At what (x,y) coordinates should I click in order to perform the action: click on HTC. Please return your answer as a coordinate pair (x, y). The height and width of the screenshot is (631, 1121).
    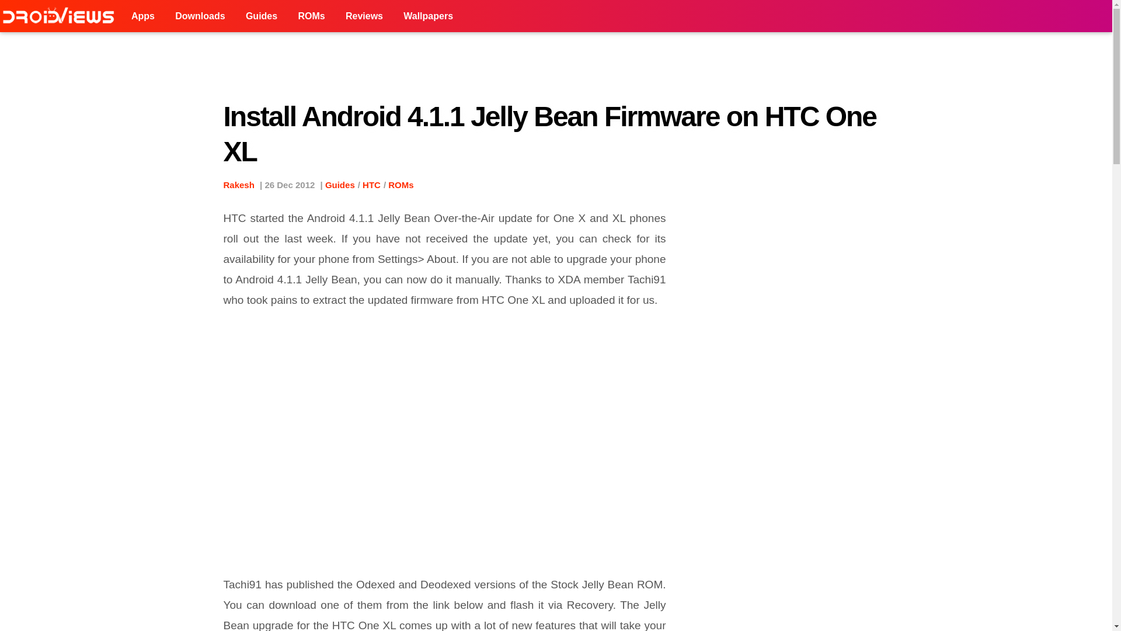
    Looking at the image, I should click on (371, 185).